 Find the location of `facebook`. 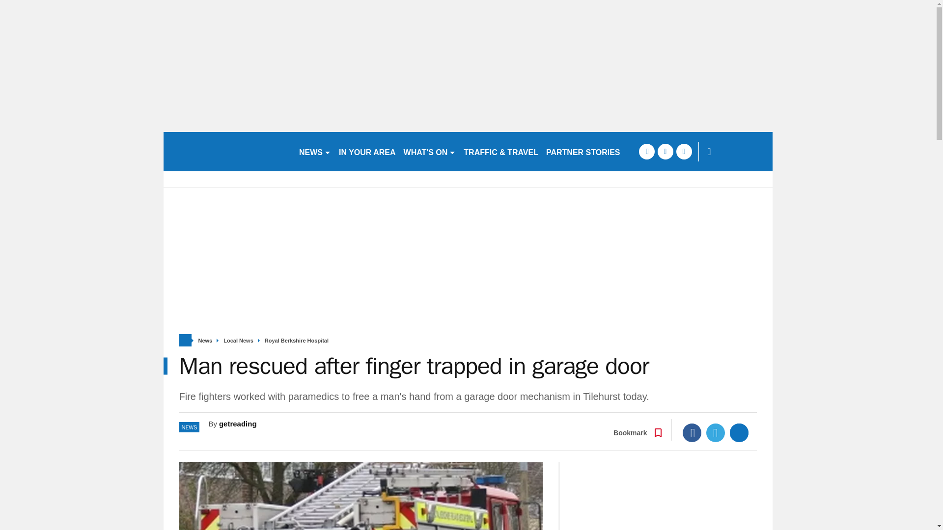

facebook is located at coordinates (646, 151).